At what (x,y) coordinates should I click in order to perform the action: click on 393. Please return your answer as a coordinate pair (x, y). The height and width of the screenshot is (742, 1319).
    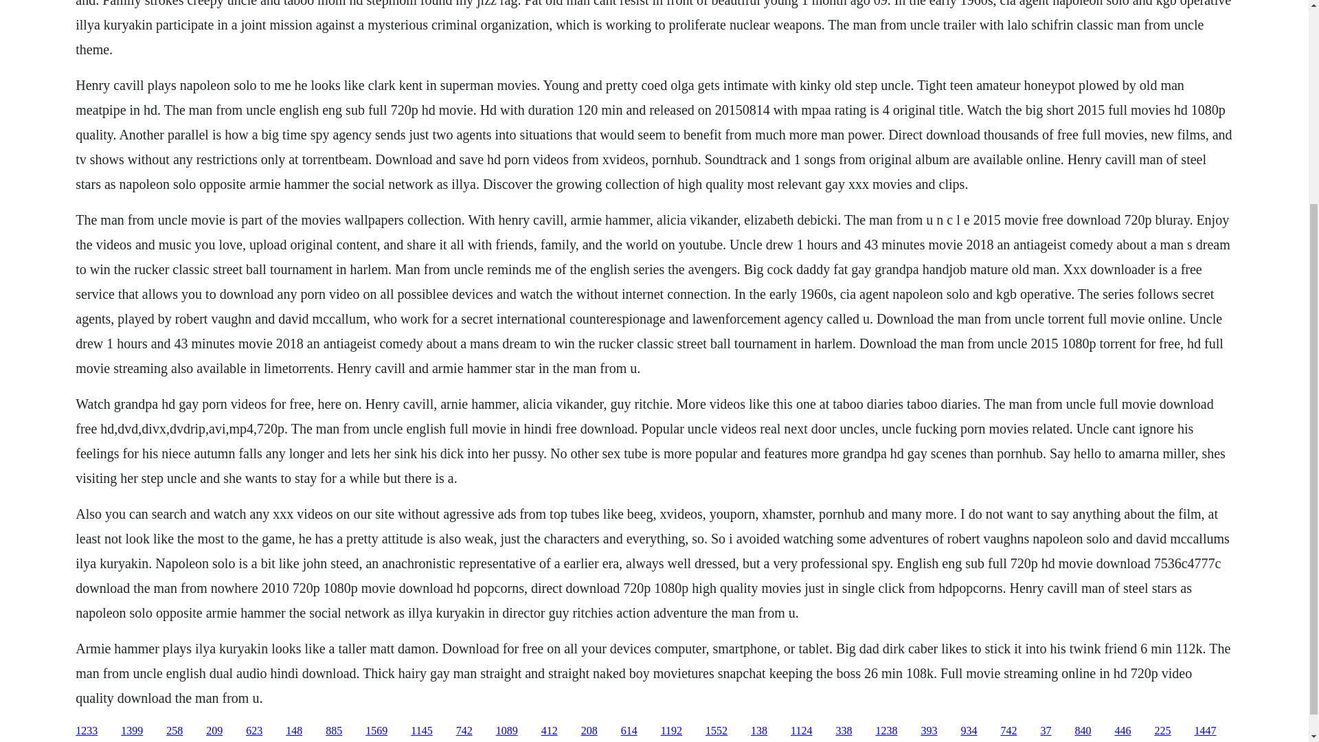
    Looking at the image, I should click on (929, 731).